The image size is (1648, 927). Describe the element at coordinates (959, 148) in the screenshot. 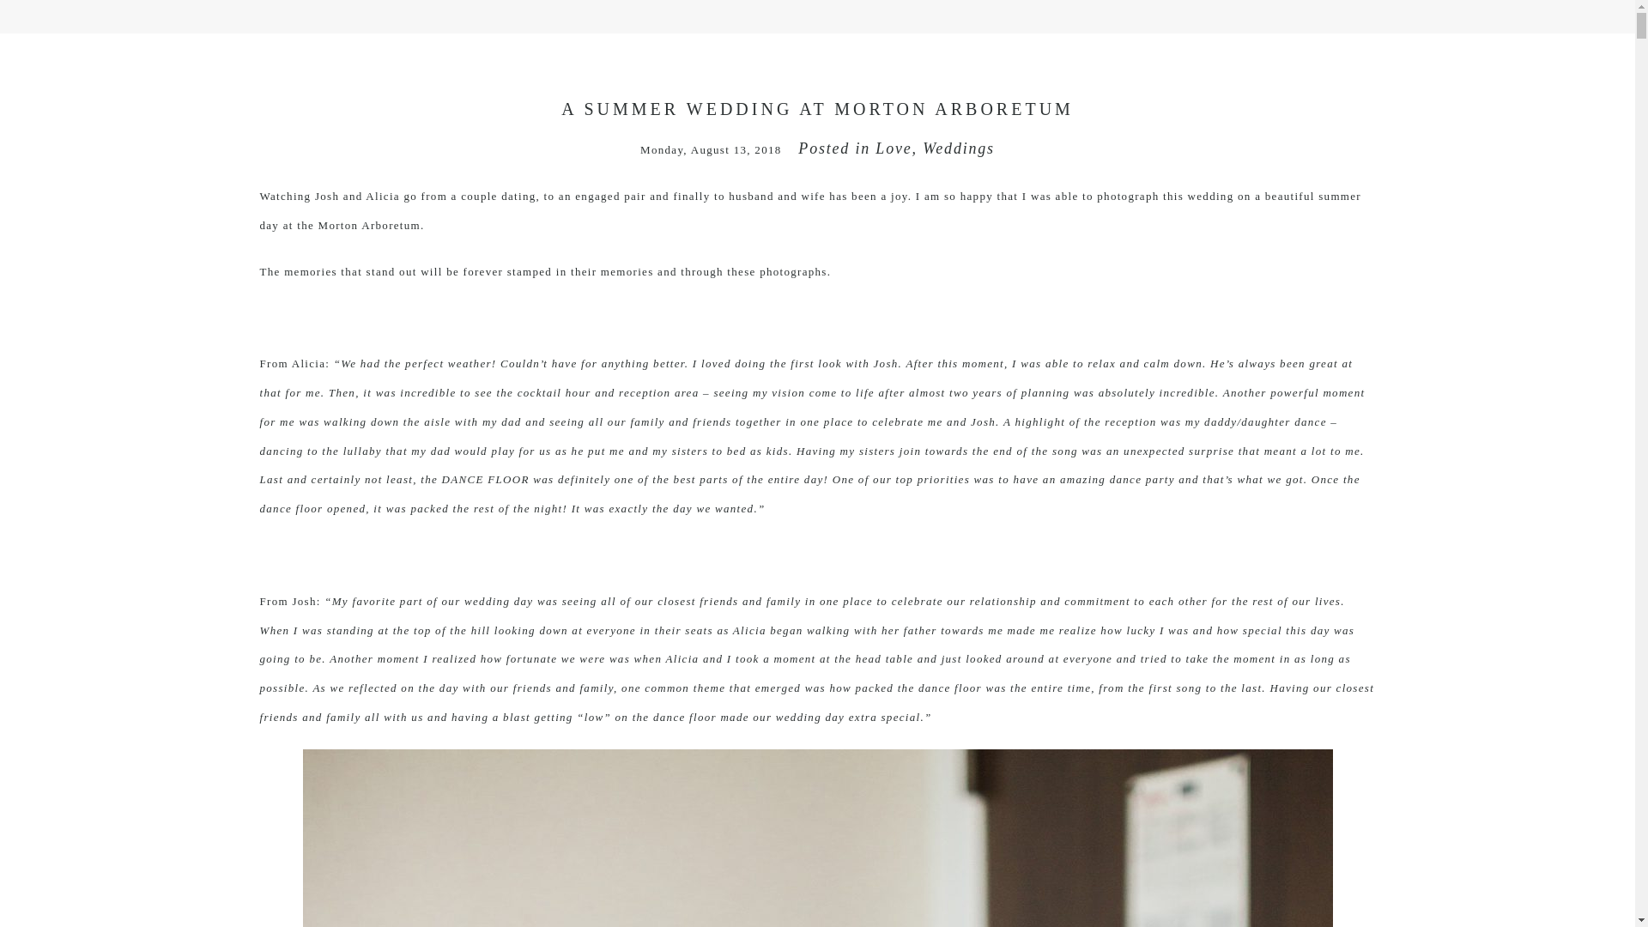

I see `Weddings` at that location.